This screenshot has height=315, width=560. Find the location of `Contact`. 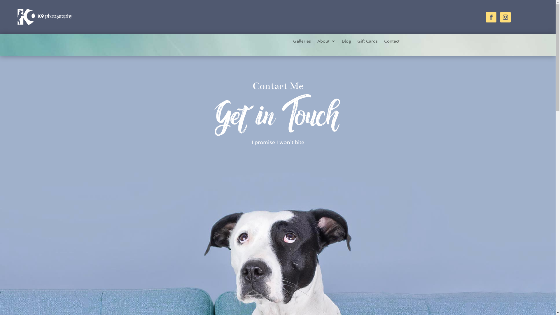

Contact is located at coordinates (392, 42).